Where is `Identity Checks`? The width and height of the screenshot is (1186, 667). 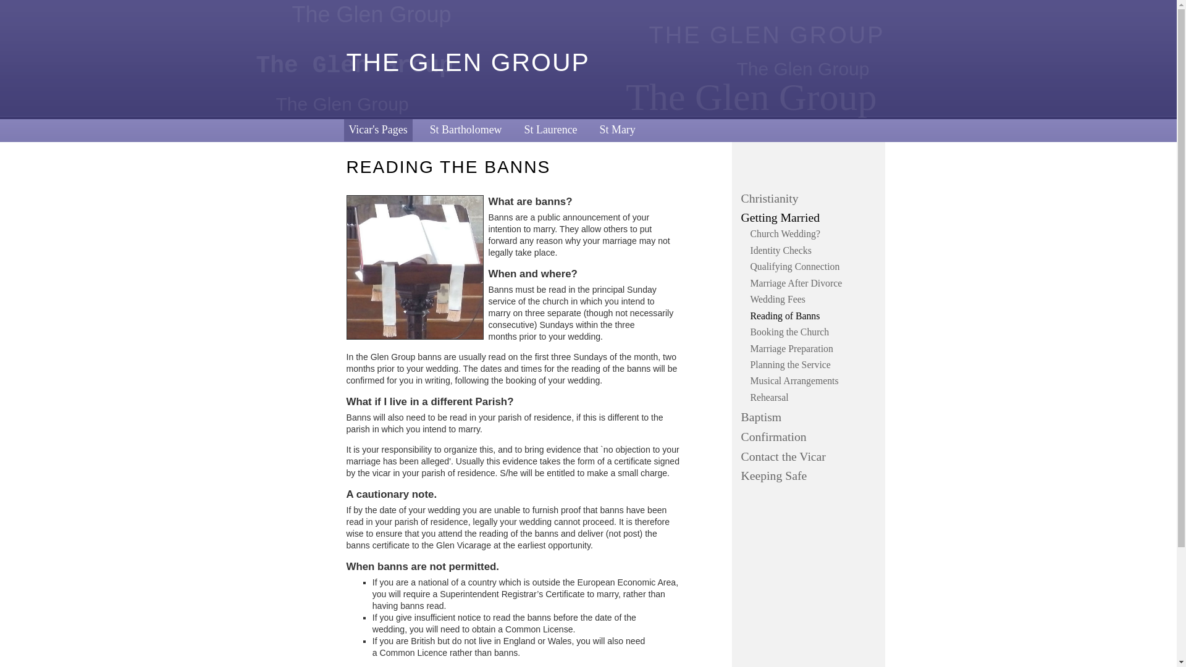 Identity Checks is located at coordinates (814, 251).